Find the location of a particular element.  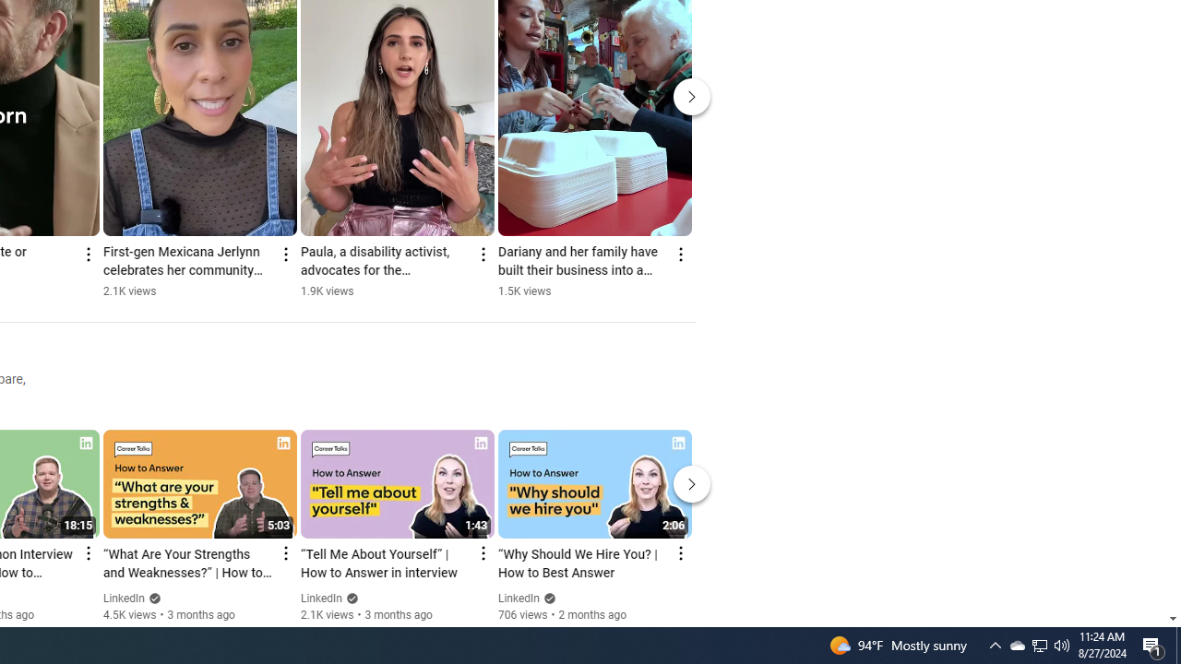

Verified is located at coordinates (546, 598).